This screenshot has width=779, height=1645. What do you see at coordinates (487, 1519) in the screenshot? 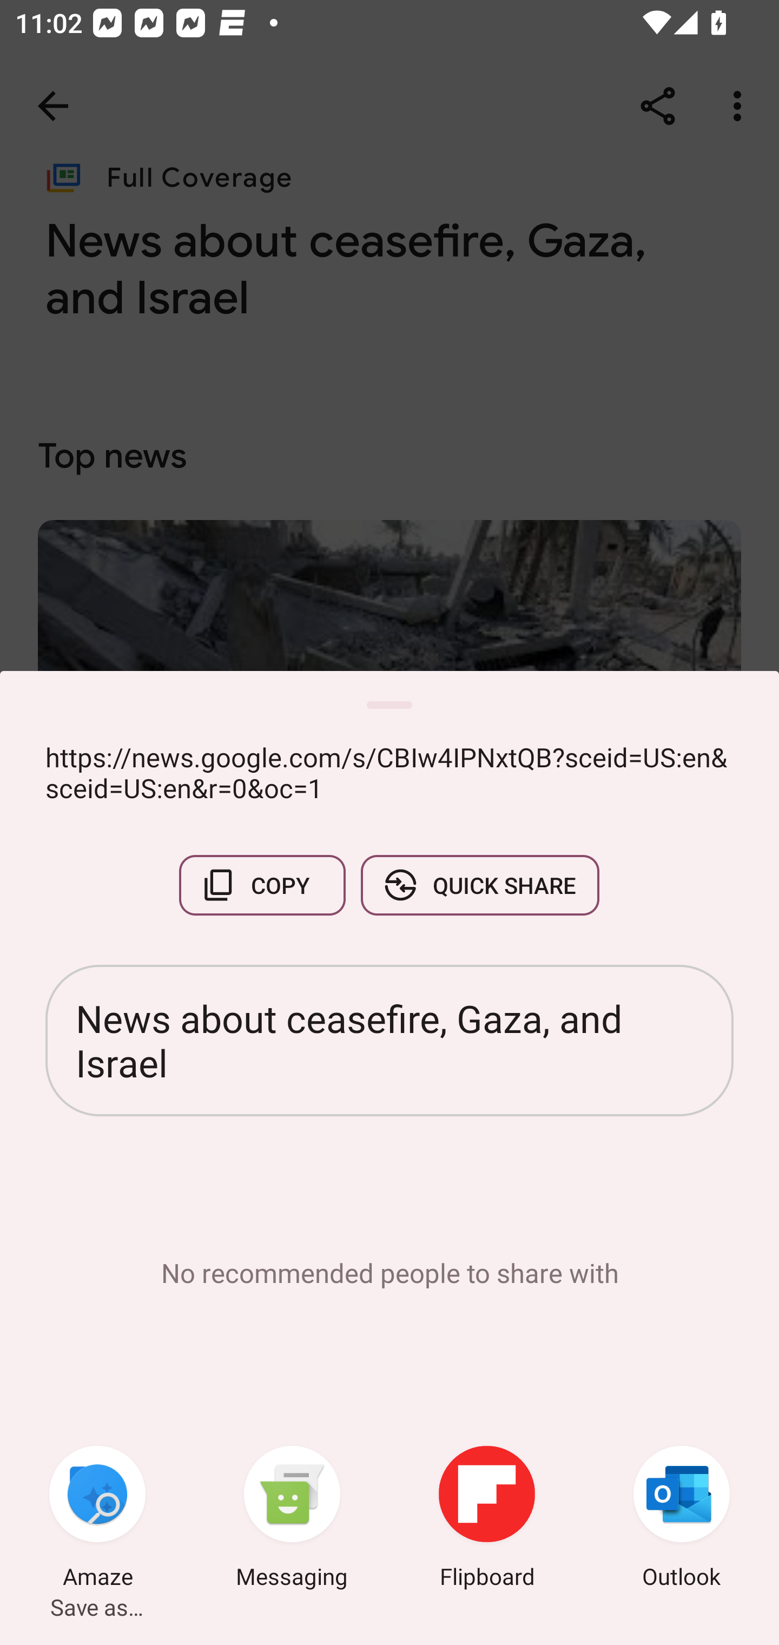
I see `Flipboard` at bounding box center [487, 1519].